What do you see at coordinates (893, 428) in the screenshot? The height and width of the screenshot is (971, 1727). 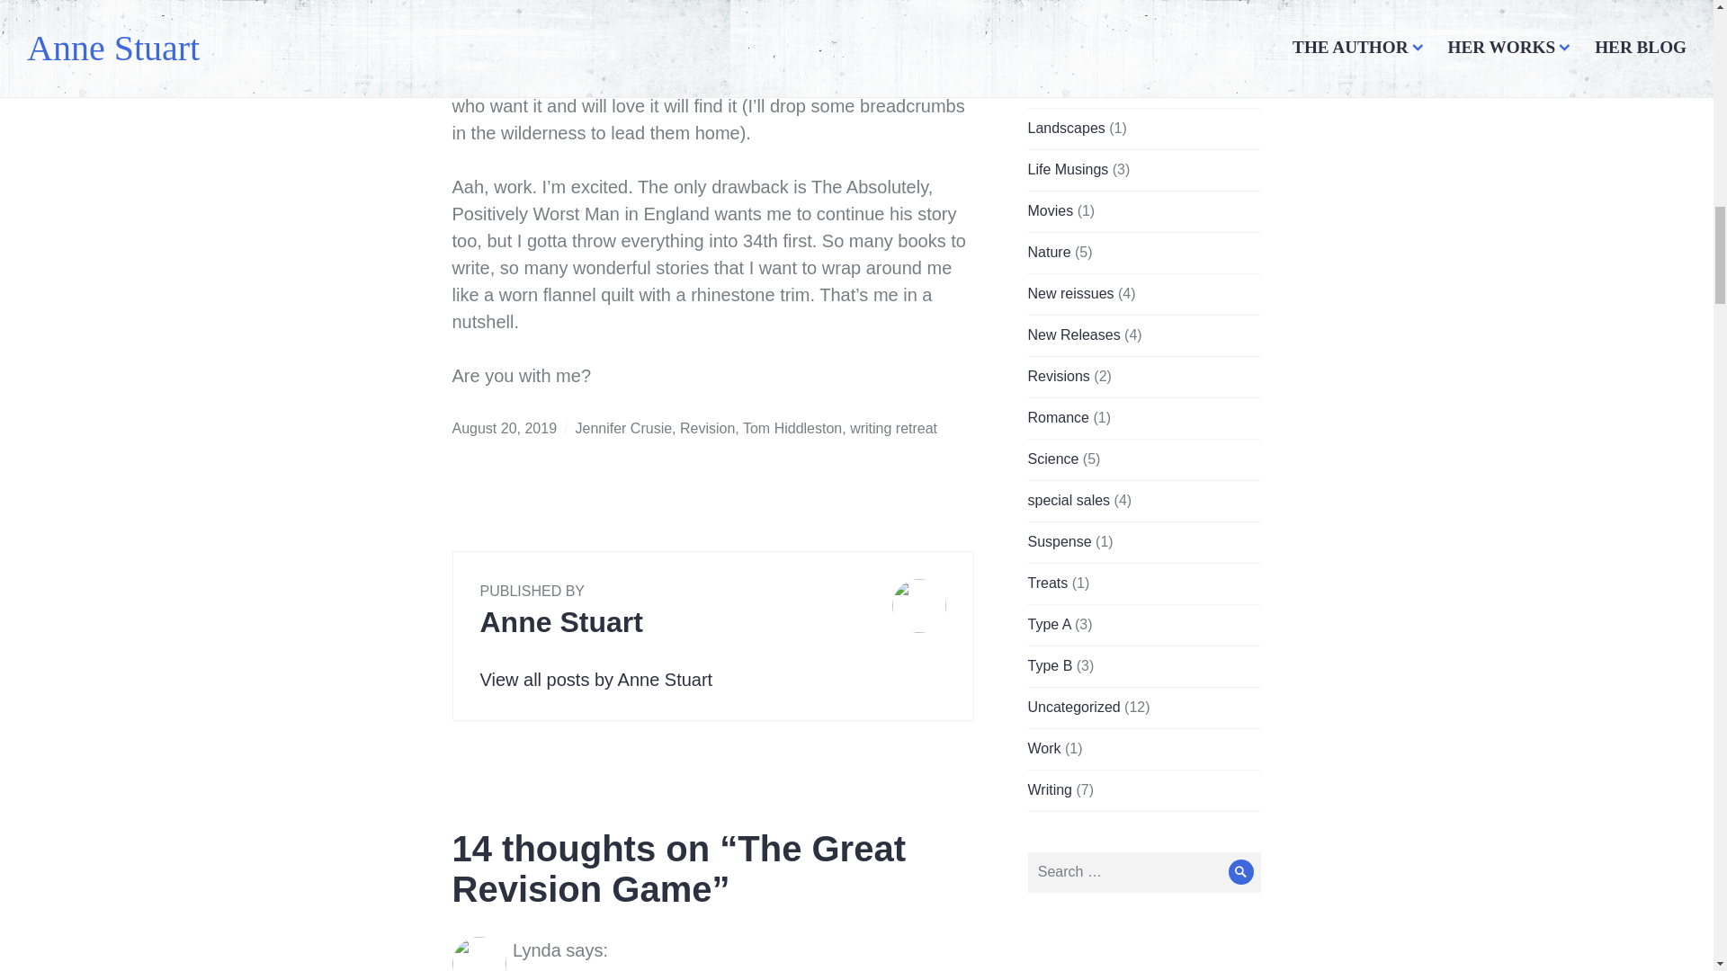 I see `writing retreat` at bounding box center [893, 428].